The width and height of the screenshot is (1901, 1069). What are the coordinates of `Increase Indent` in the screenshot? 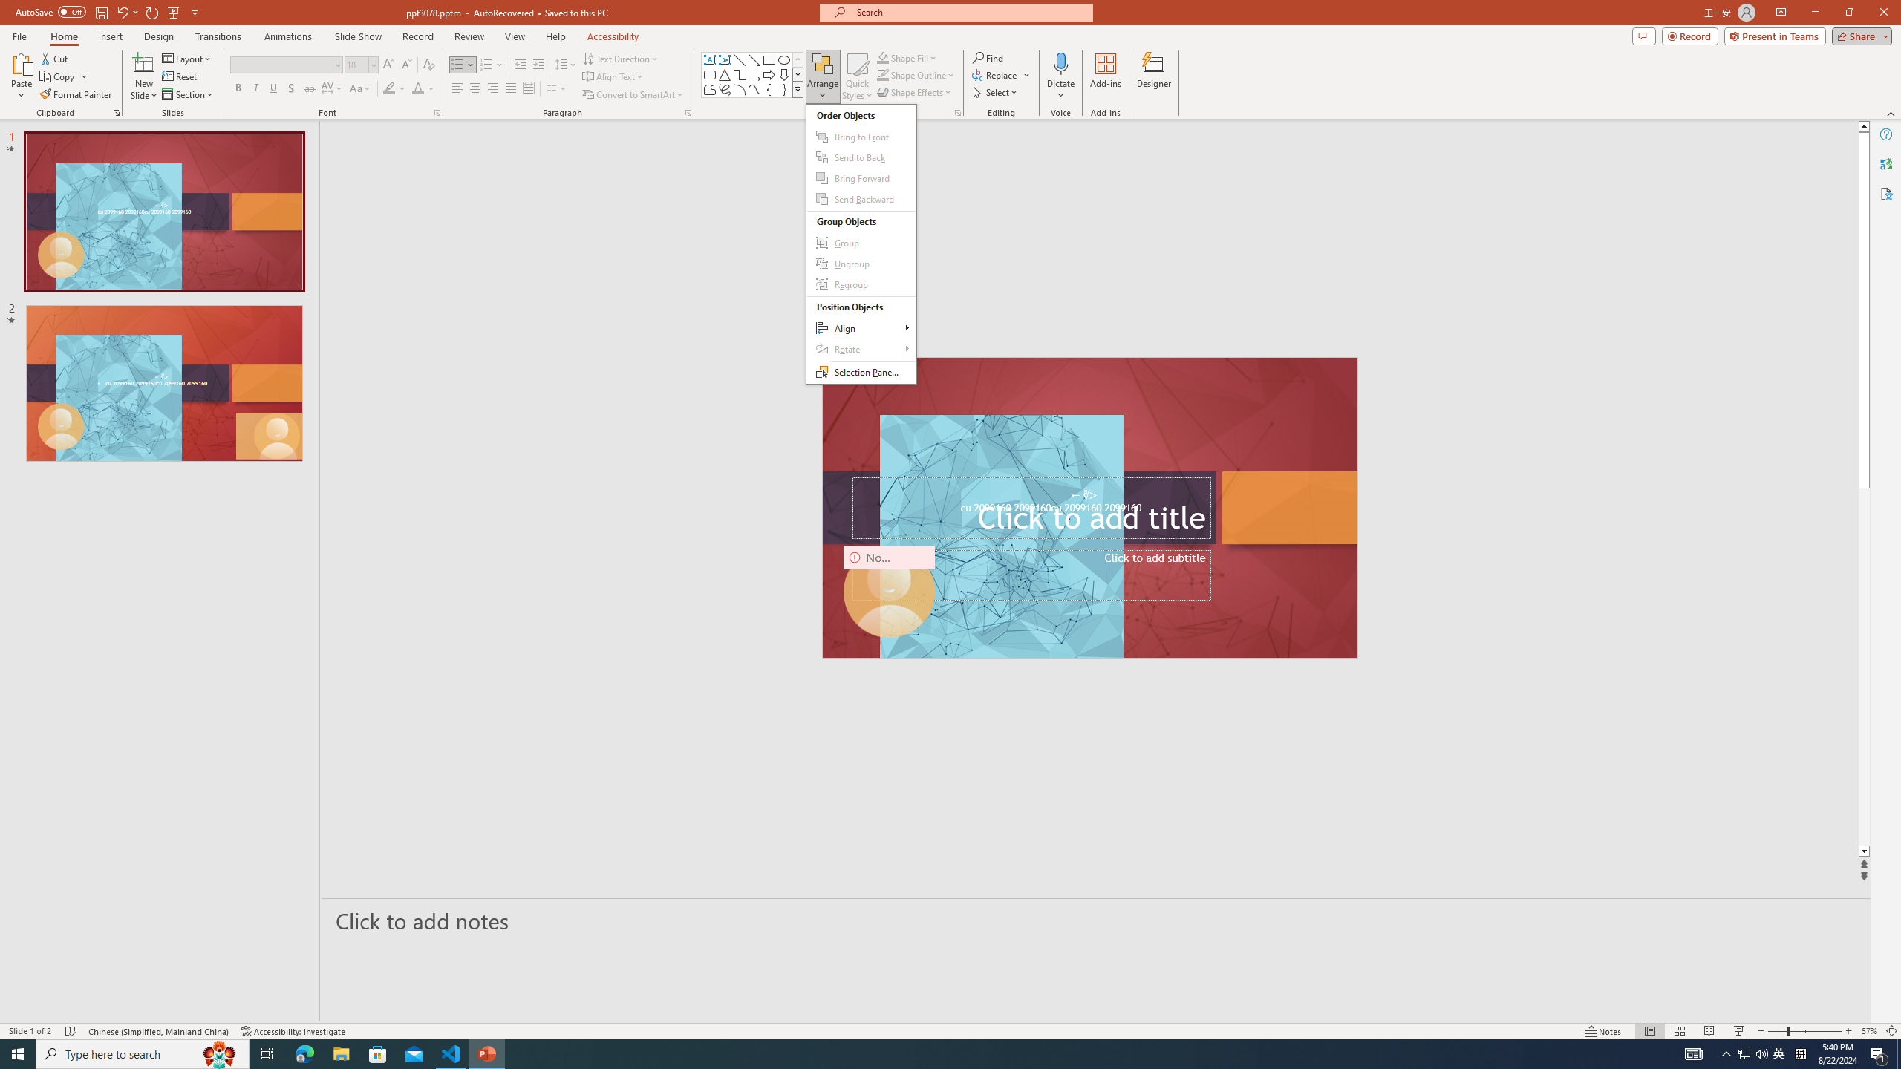 It's located at (539, 65).